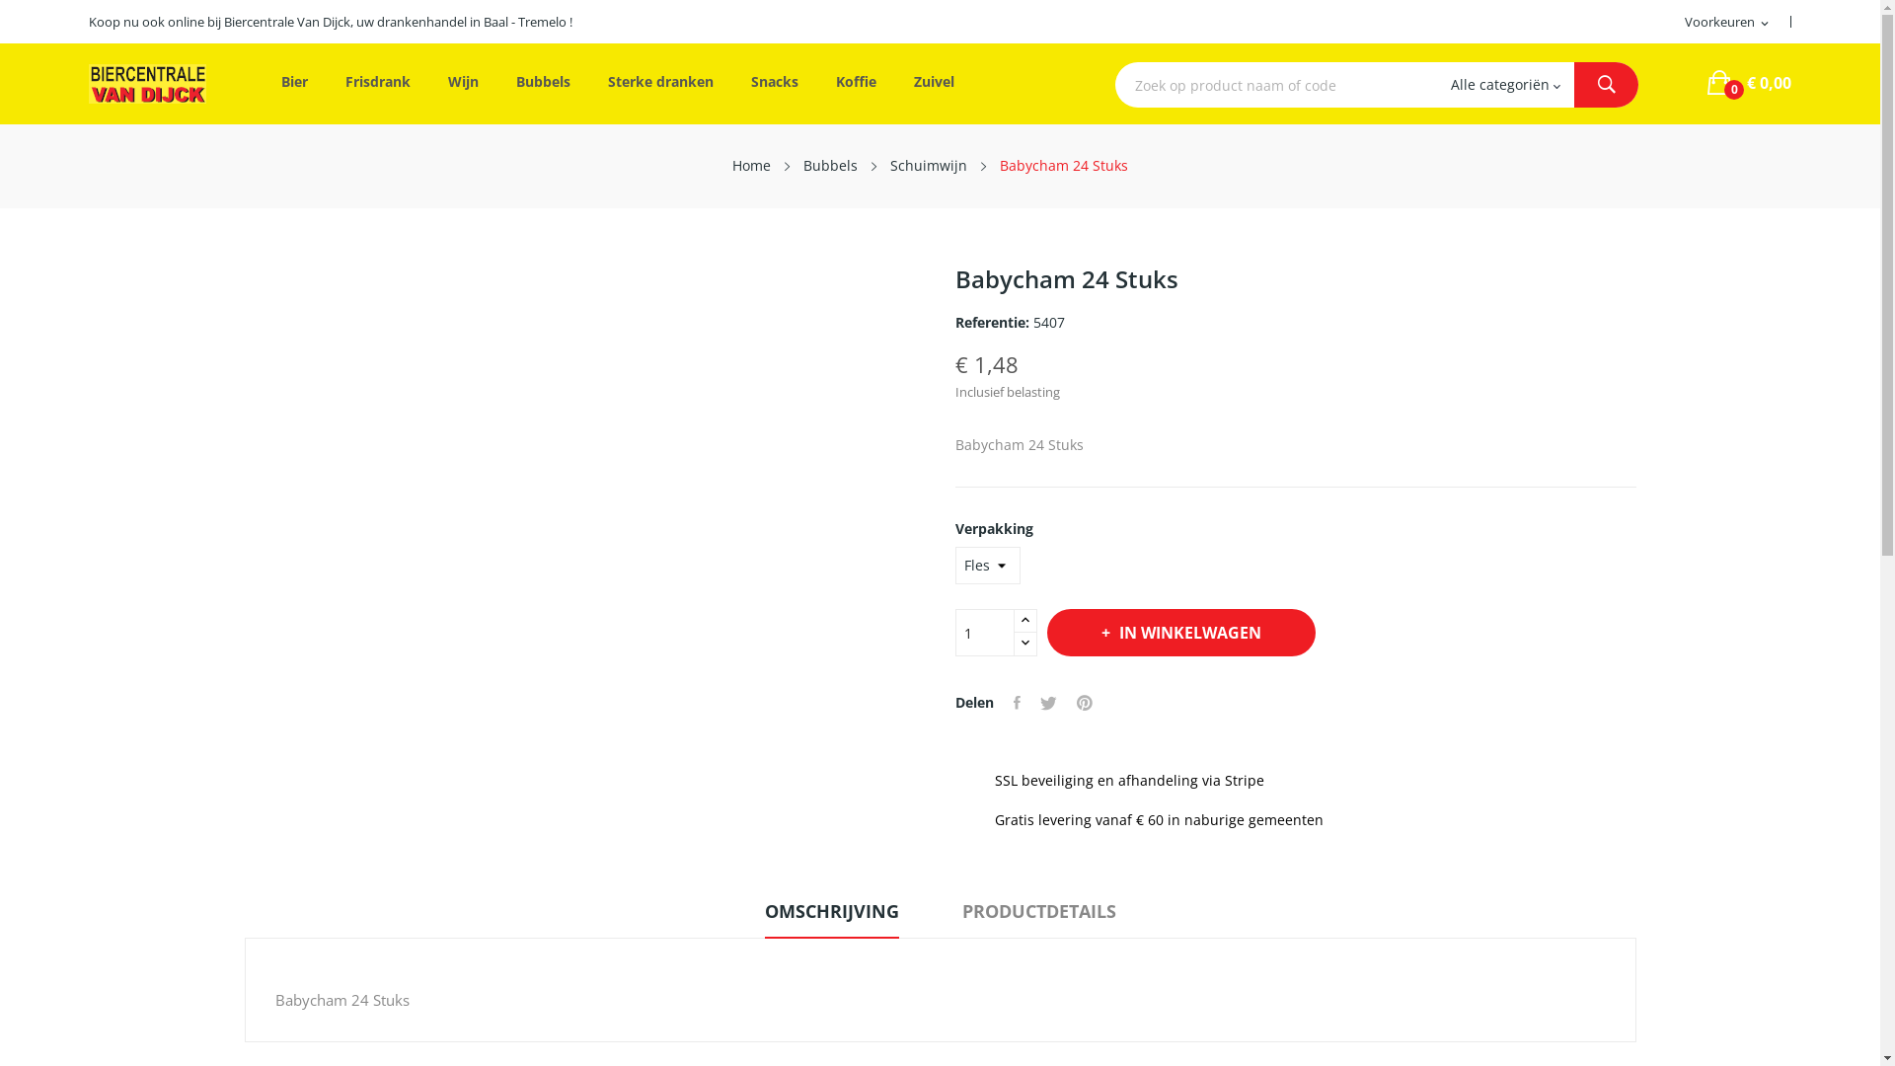  Describe the element at coordinates (1180, 633) in the screenshot. I see `IN WINKELWAGEN` at that location.